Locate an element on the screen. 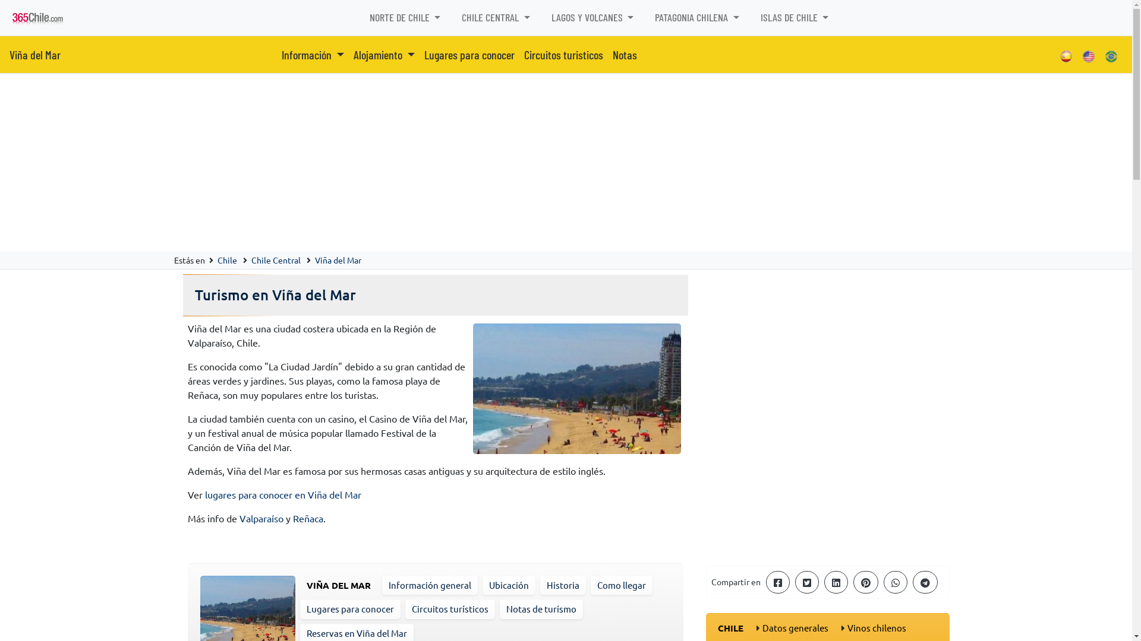 This screenshot has width=1141, height=641. Como llegar is located at coordinates (621, 585).